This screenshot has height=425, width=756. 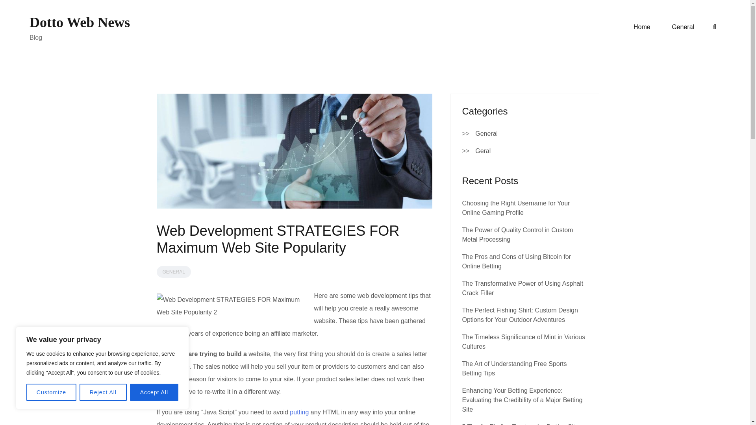 What do you see at coordinates (517, 261) in the screenshot?
I see `The Pros and Cons of Using Bitcoin for Online Betting` at bounding box center [517, 261].